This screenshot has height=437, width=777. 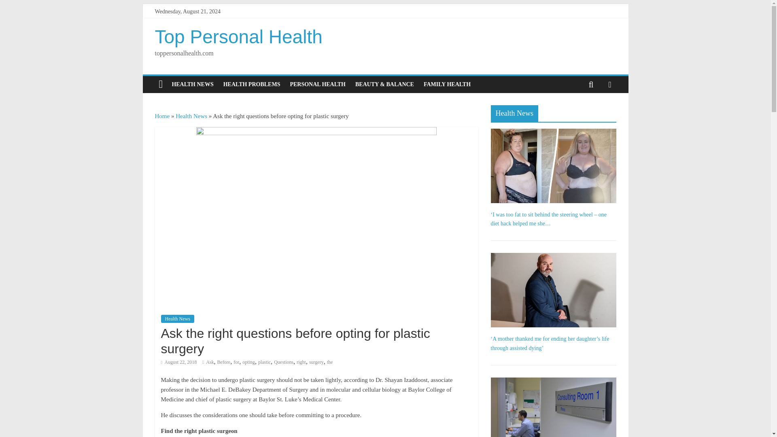 What do you see at coordinates (248, 362) in the screenshot?
I see `opting` at bounding box center [248, 362].